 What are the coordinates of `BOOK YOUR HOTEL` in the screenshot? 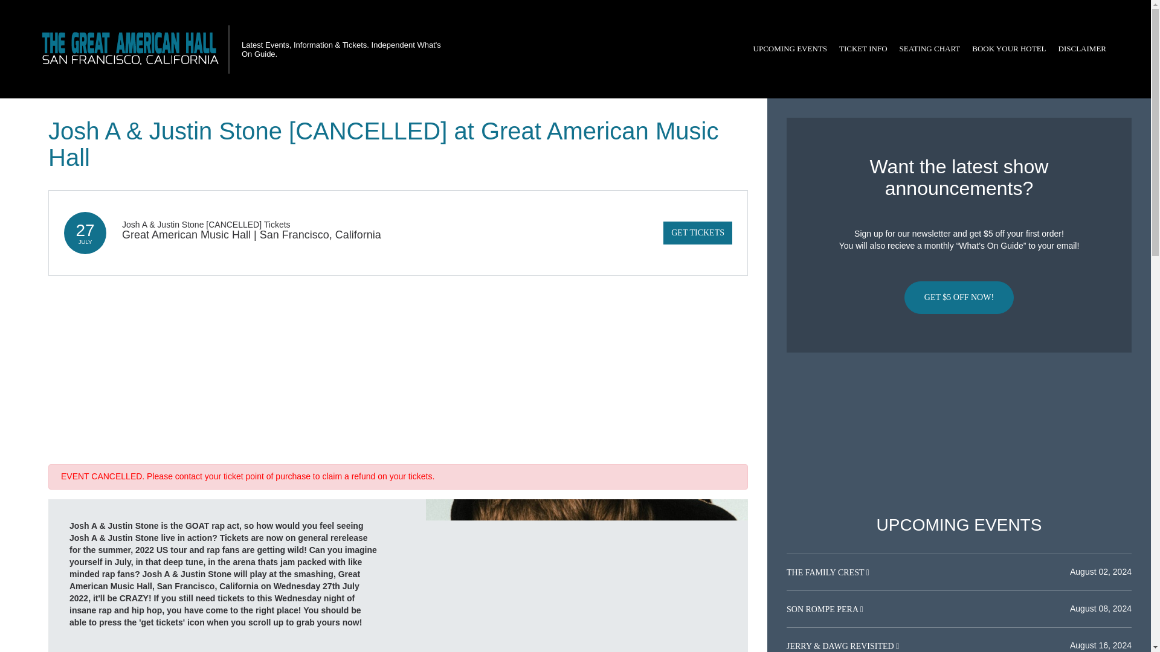 It's located at (1009, 49).